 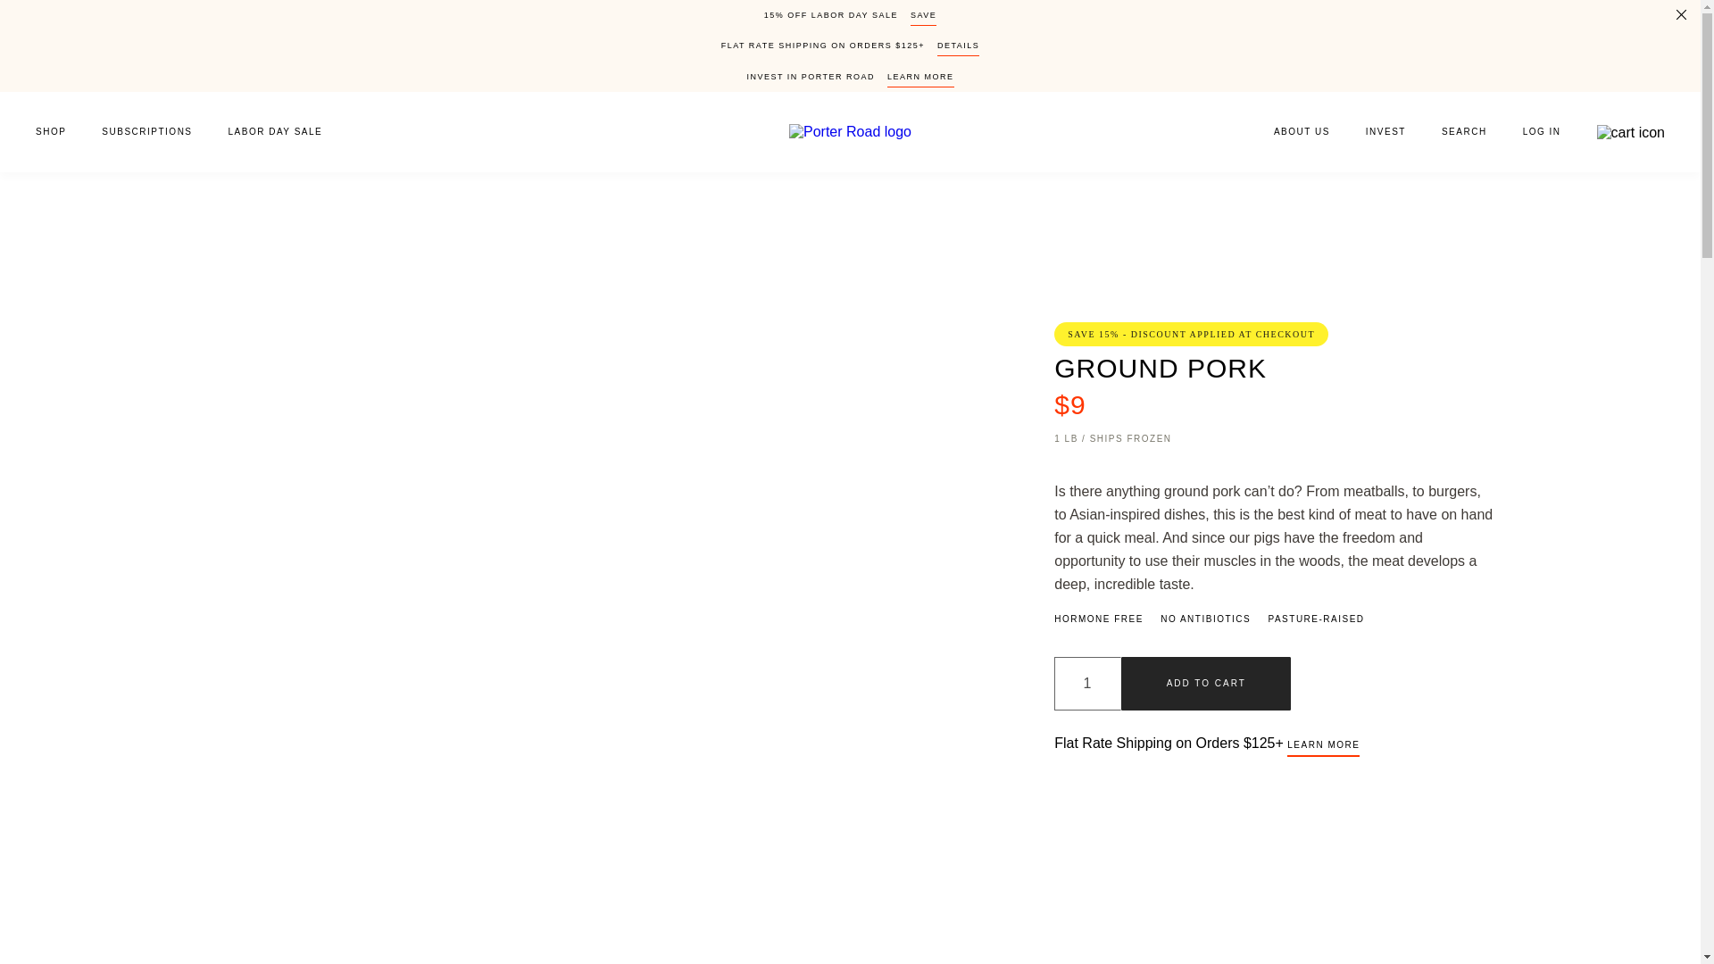 What do you see at coordinates (42, 132) in the screenshot?
I see `SHOP` at bounding box center [42, 132].